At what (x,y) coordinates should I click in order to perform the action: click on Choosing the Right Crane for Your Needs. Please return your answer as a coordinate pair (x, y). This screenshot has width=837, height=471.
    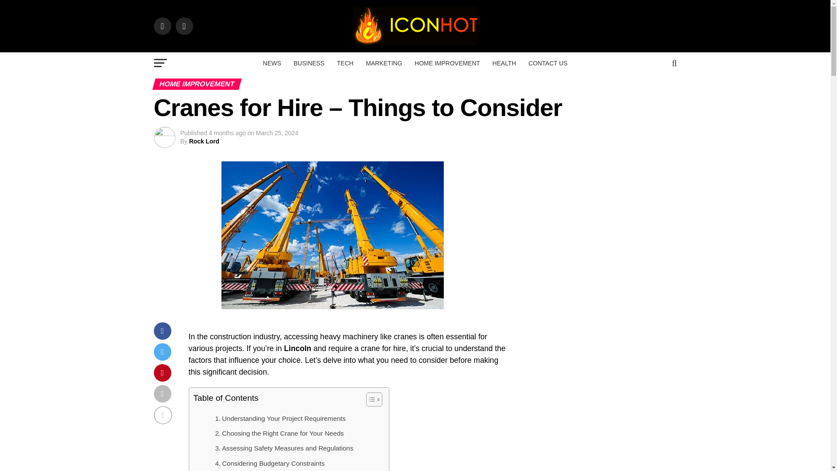
    Looking at the image, I should click on (279, 433).